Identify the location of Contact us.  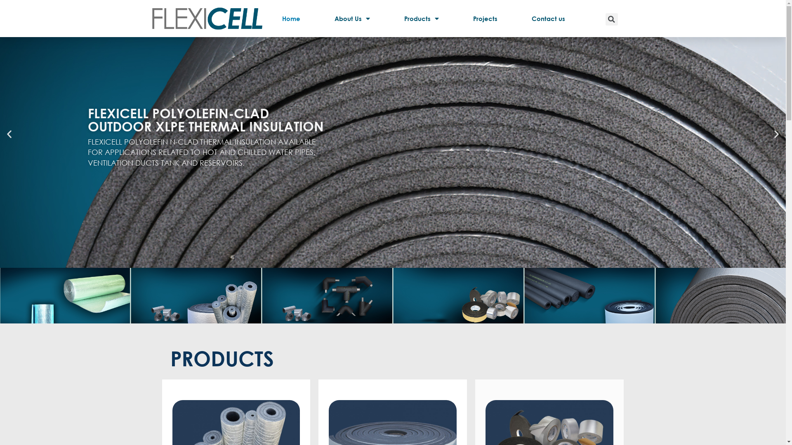
(548, 19).